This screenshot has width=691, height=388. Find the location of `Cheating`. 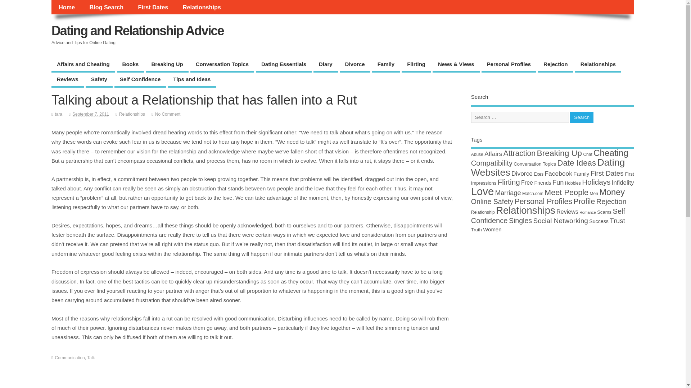

Cheating is located at coordinates (611, 152).